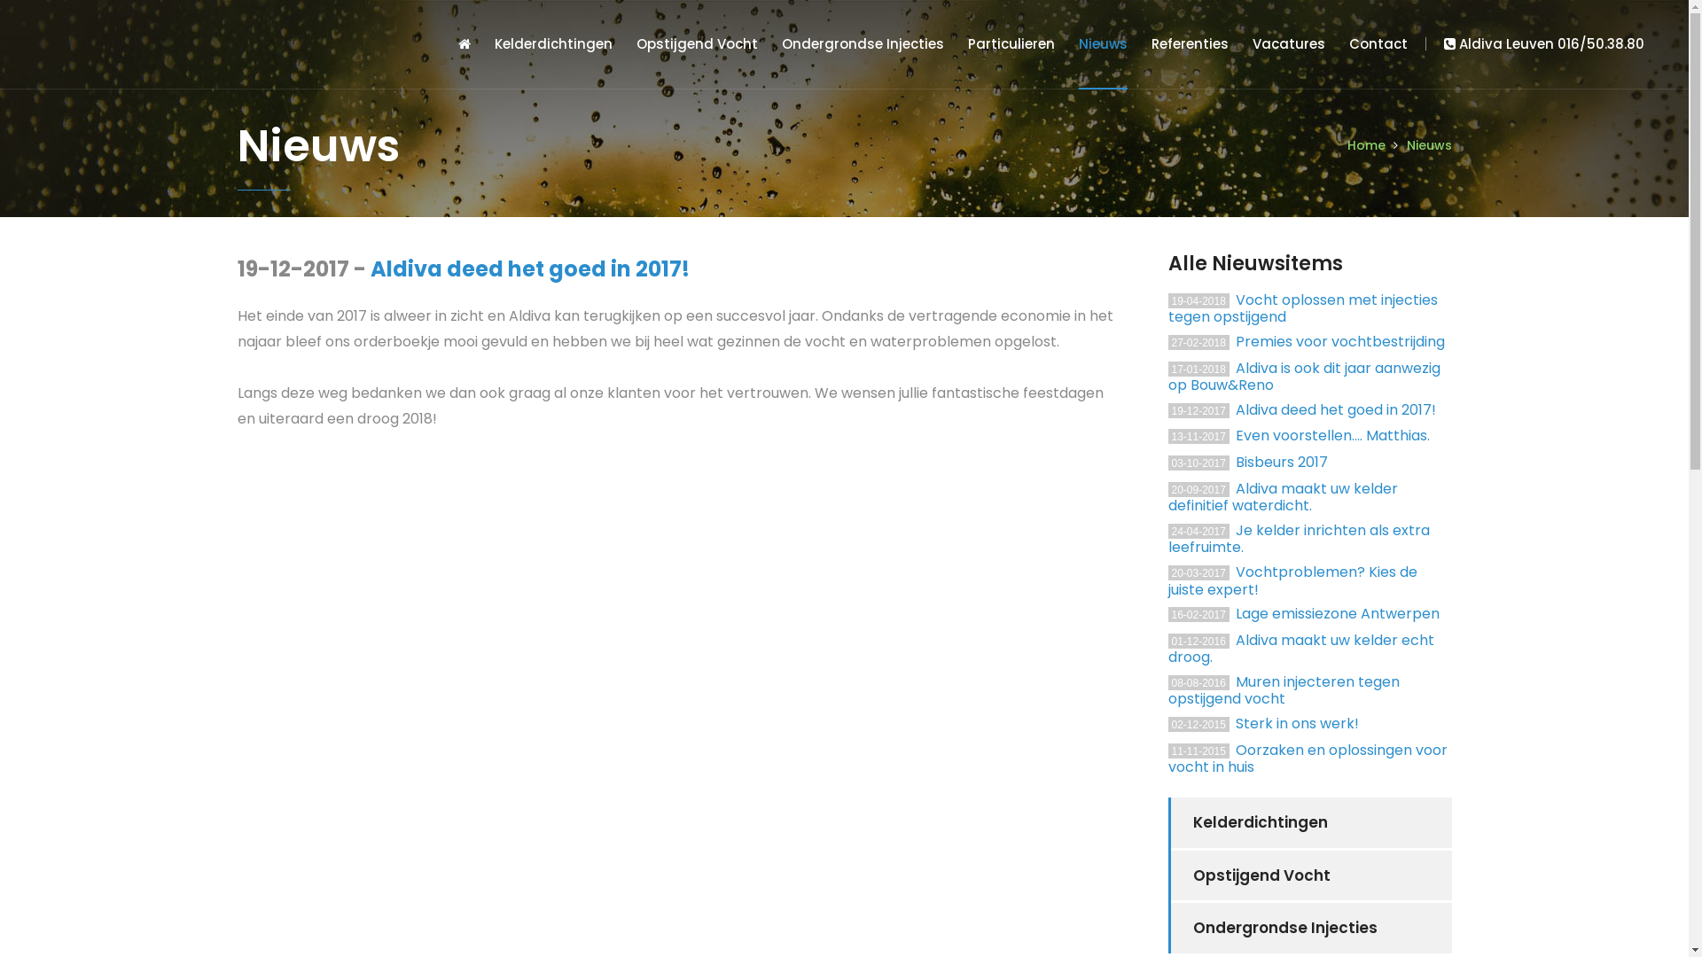 This screenshot has width=1702, height=957. I want to click on Muren injecteren tegen opstijgend vocht, so click(1284, 691).